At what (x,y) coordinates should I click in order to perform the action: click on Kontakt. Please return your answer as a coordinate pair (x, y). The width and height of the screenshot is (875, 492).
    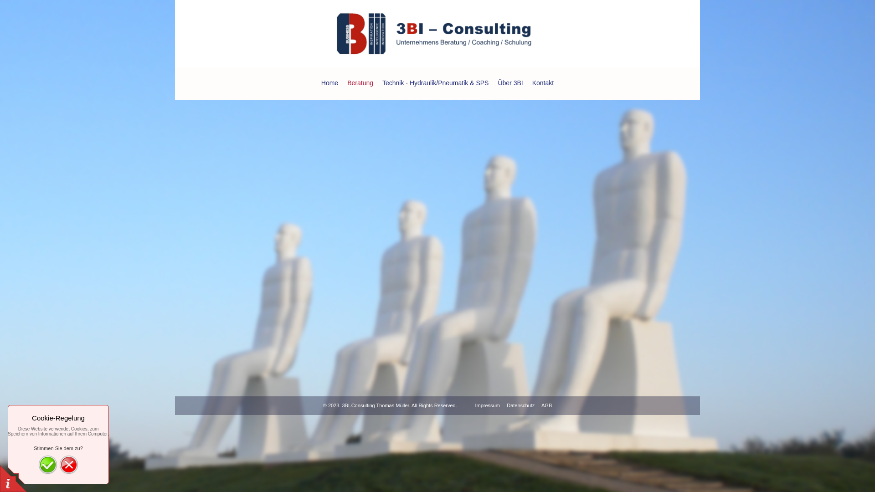
    Looking at the image, I should click on (543, 84).